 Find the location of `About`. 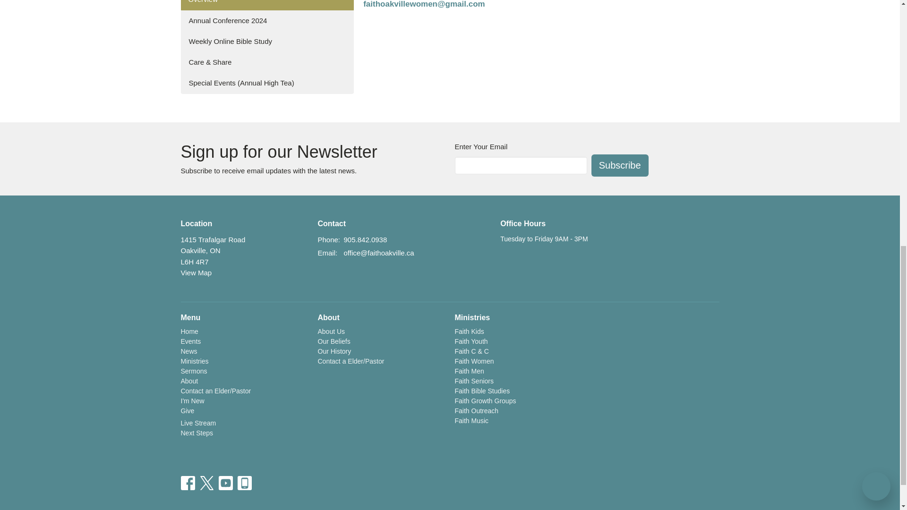

About is located at coordinates (189, 381).